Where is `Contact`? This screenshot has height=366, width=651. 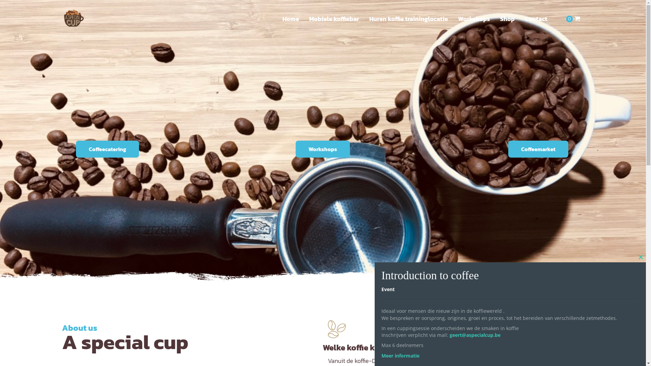 Contact is located at coordinates (536, 16).